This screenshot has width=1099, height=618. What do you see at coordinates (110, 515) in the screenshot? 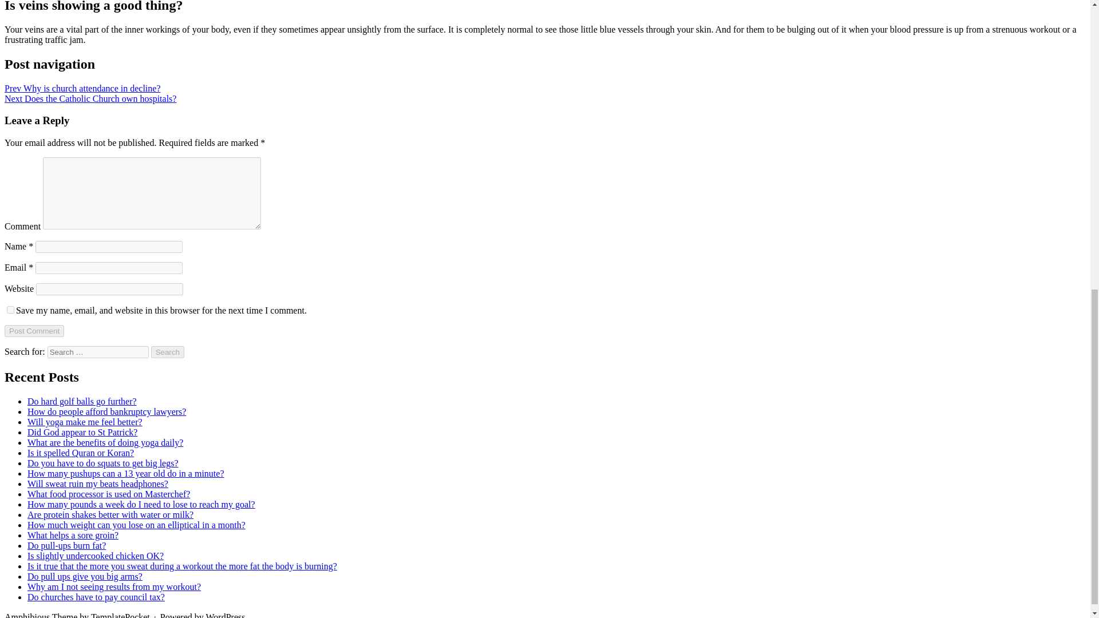
I see `Are protein shakes better with water or milk?` at bounding box center [110, 515].